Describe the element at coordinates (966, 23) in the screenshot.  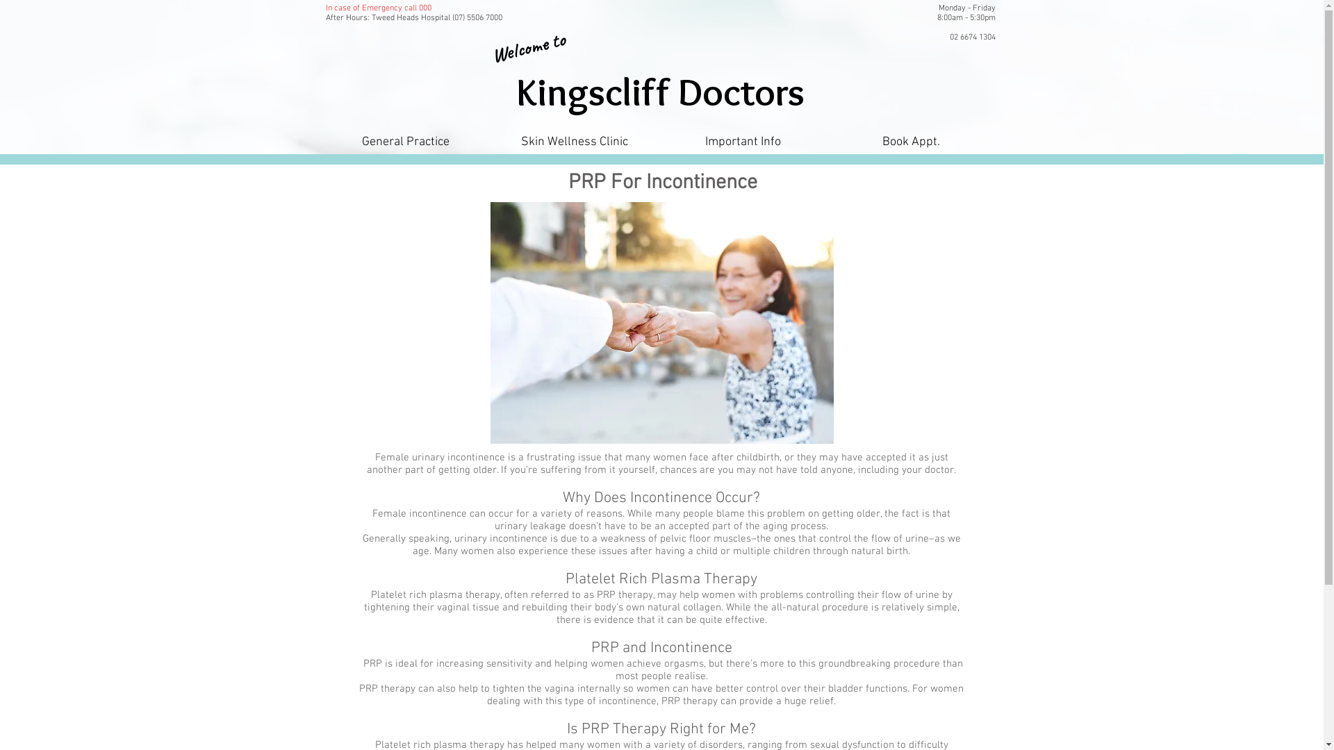
I see `Monday - Friday
8:00am - 5:30pm
 
02 6674 1304` at that location.